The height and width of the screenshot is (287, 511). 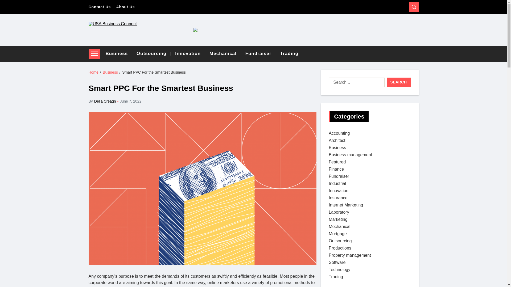 I want to click on Innovation, so click(x=190, y=54).